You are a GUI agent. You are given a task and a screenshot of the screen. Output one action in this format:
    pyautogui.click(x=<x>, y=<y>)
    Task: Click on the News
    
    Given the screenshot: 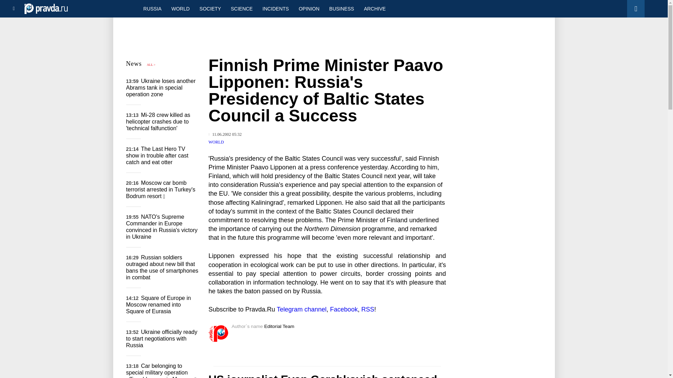 What is the action you would take?
    pyautogui.click(x=134, y=64)
    